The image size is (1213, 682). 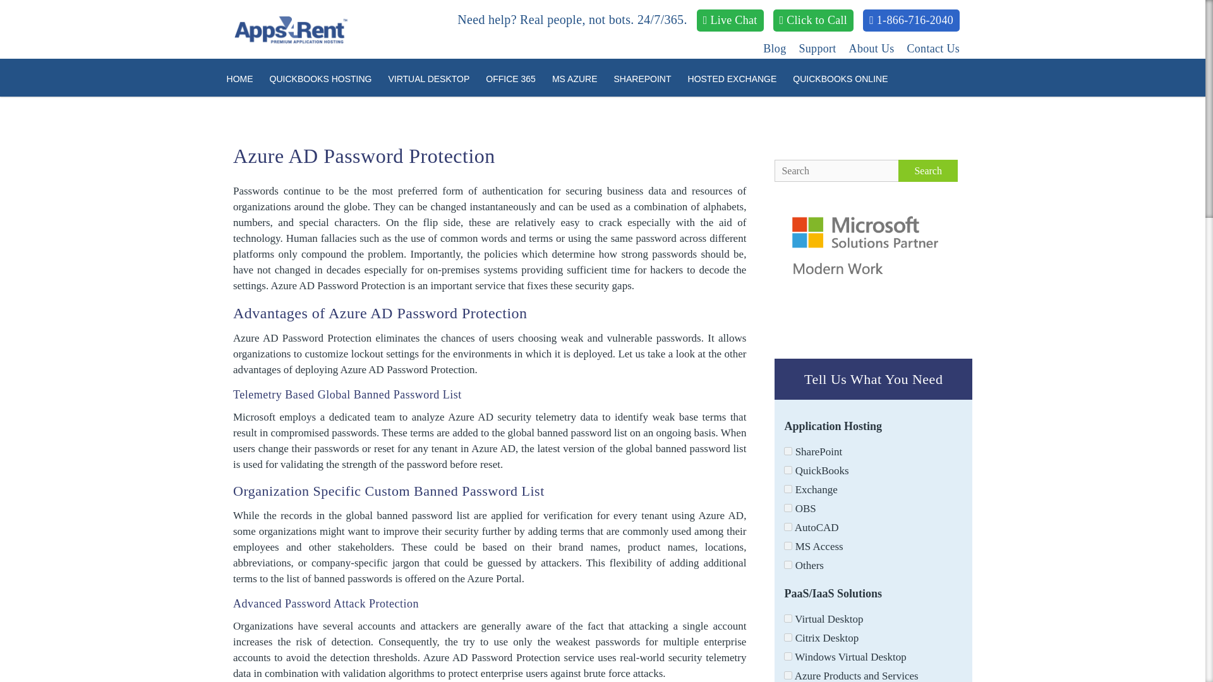 I want to click on Windows Virtual Desktop, so click(x=787, y=656).